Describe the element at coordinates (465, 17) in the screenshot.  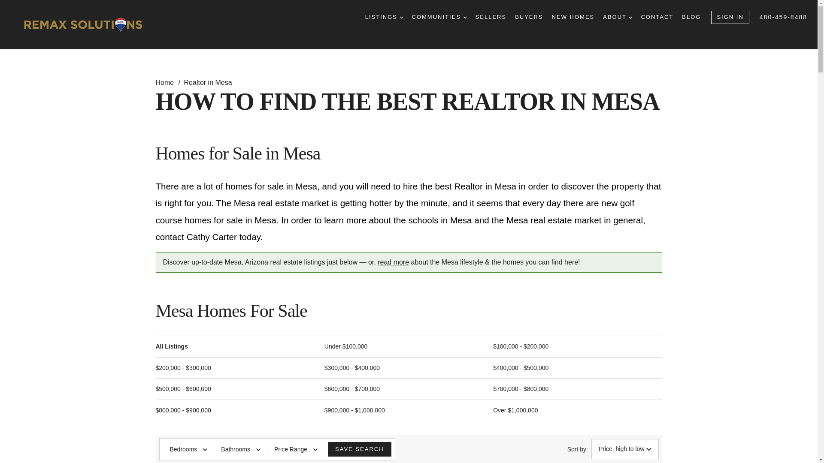
I see `DROPDOWN ARROW` at that location.